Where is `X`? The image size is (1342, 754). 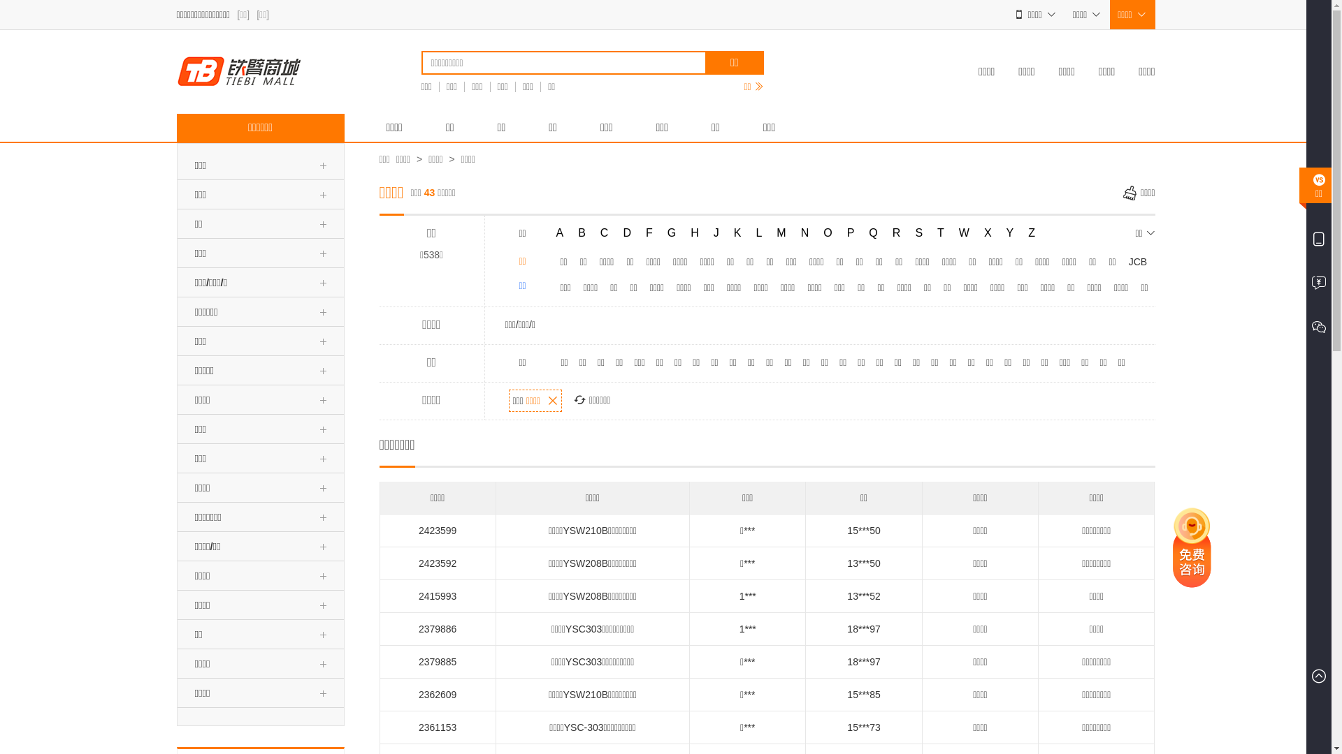 X is located at coordinates (988, 233).